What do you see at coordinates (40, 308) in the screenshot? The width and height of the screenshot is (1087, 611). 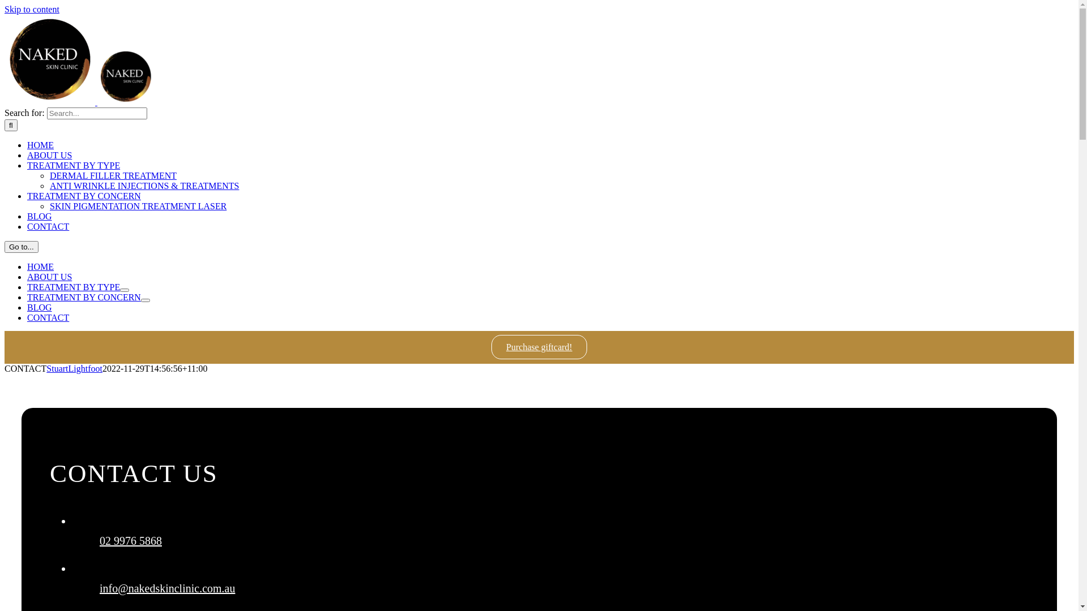 I see `BLOG` at bounding box center [40, 308].